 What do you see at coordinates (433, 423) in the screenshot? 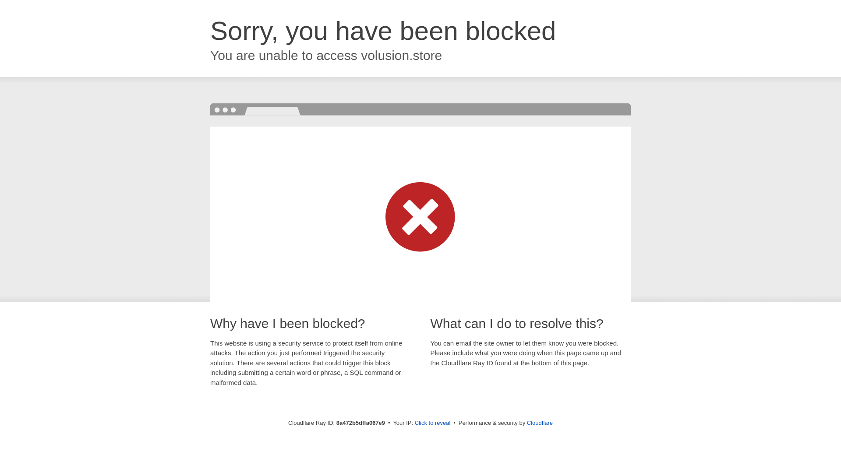
I see `Click to reveal` at bounding box center [433, 423].